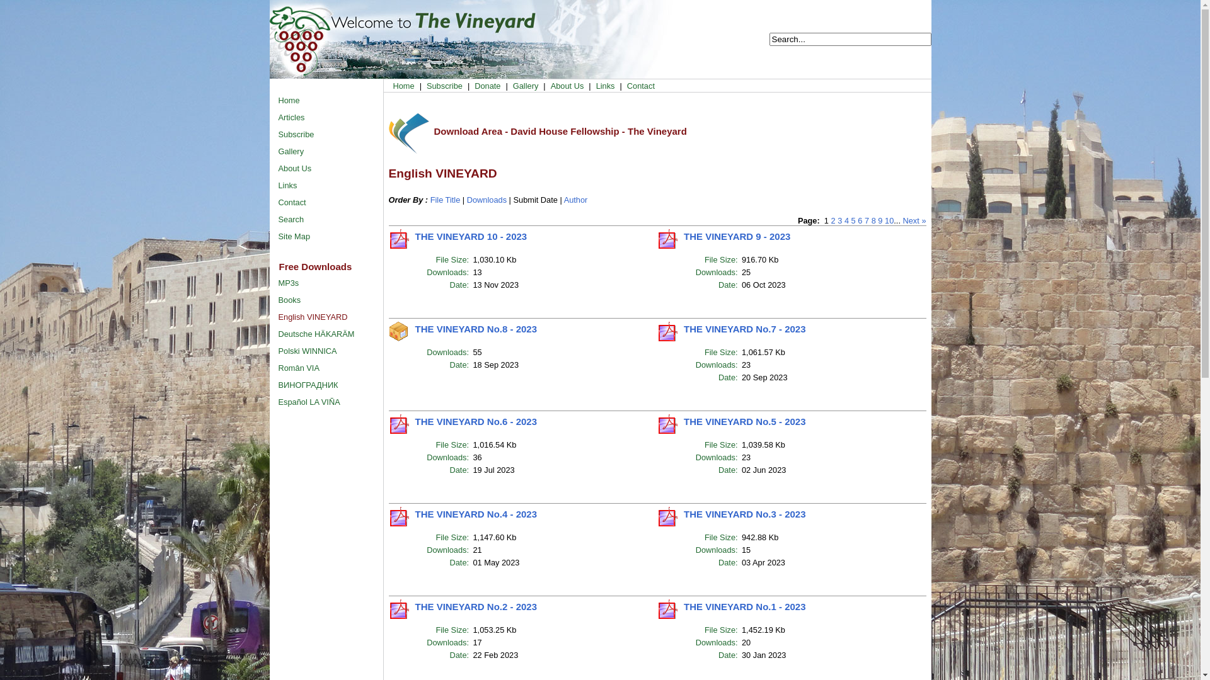  What do you see at coordinates (475, 607) in the screenshot?
I see `THE VINEYARD No.2 - 2023` at bounding box center [475, 607].